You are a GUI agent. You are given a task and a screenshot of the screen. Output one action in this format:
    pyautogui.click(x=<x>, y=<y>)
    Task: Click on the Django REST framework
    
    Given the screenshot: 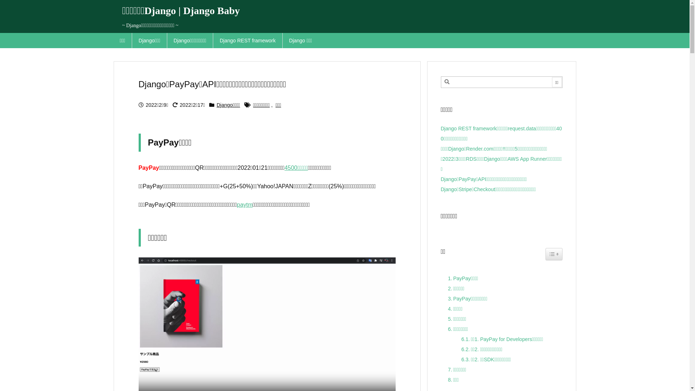 What is the action you would take?
    pyautogui.click(x=248, y=41)
    